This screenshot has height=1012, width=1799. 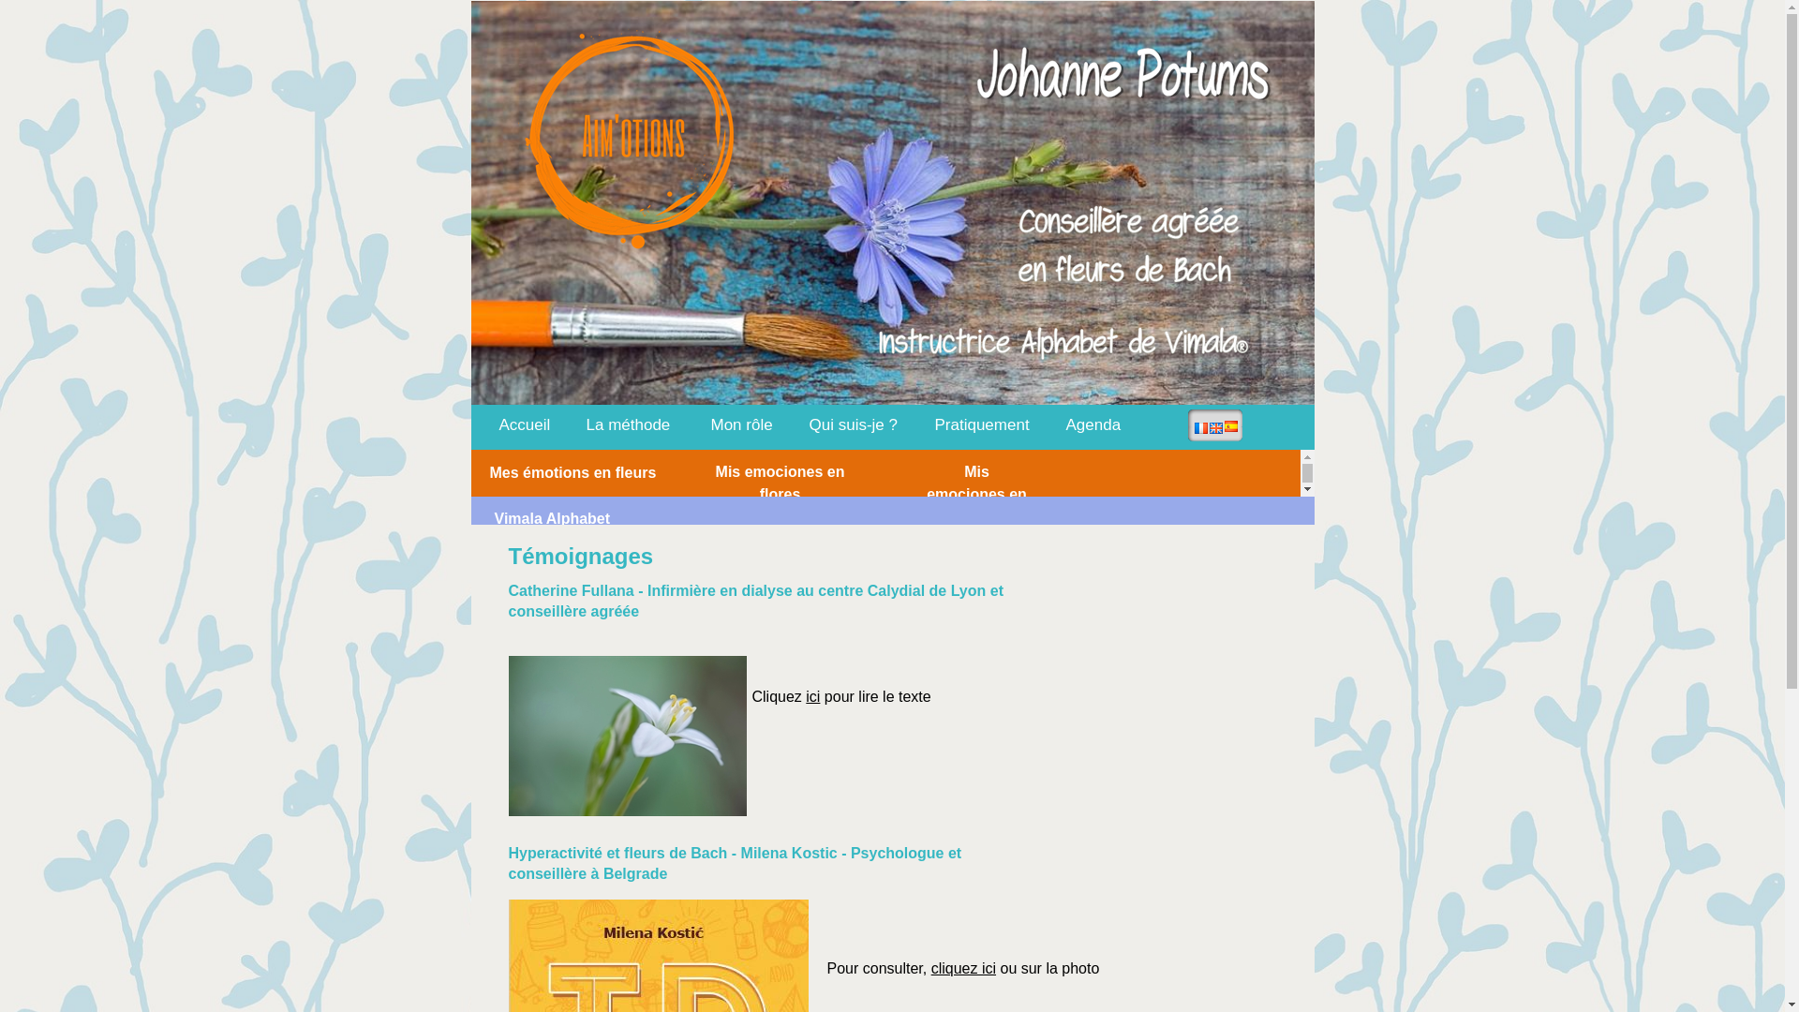 I want to click on Cliquez ici pour lire le texte, so click(x=841, y=695).